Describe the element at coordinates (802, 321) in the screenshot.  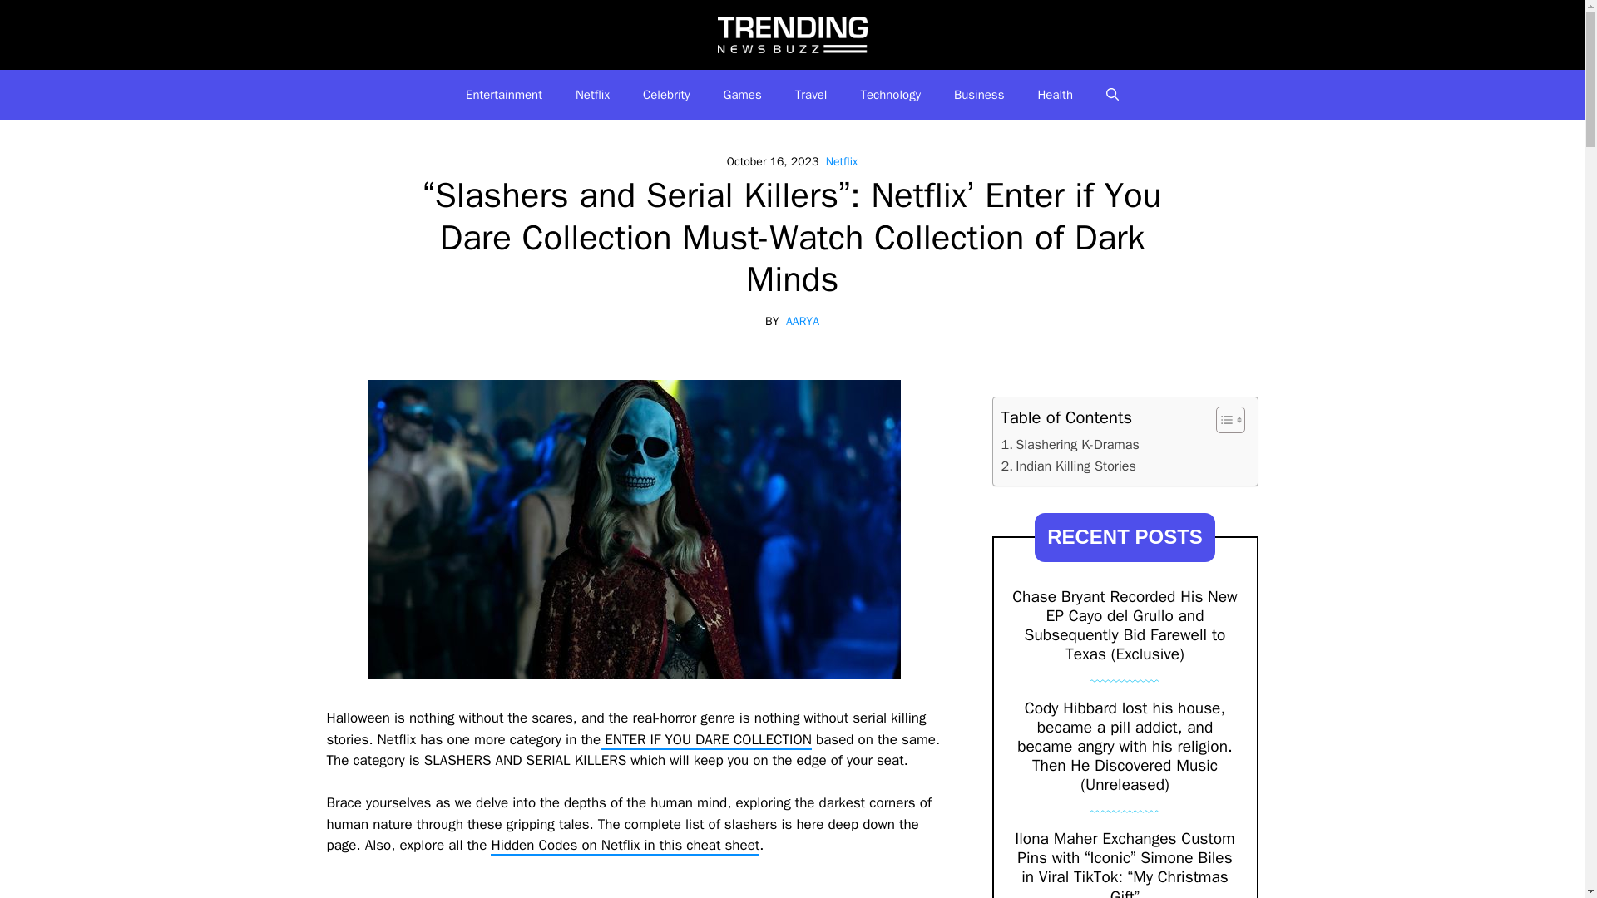
I see `AARYA` at that location.